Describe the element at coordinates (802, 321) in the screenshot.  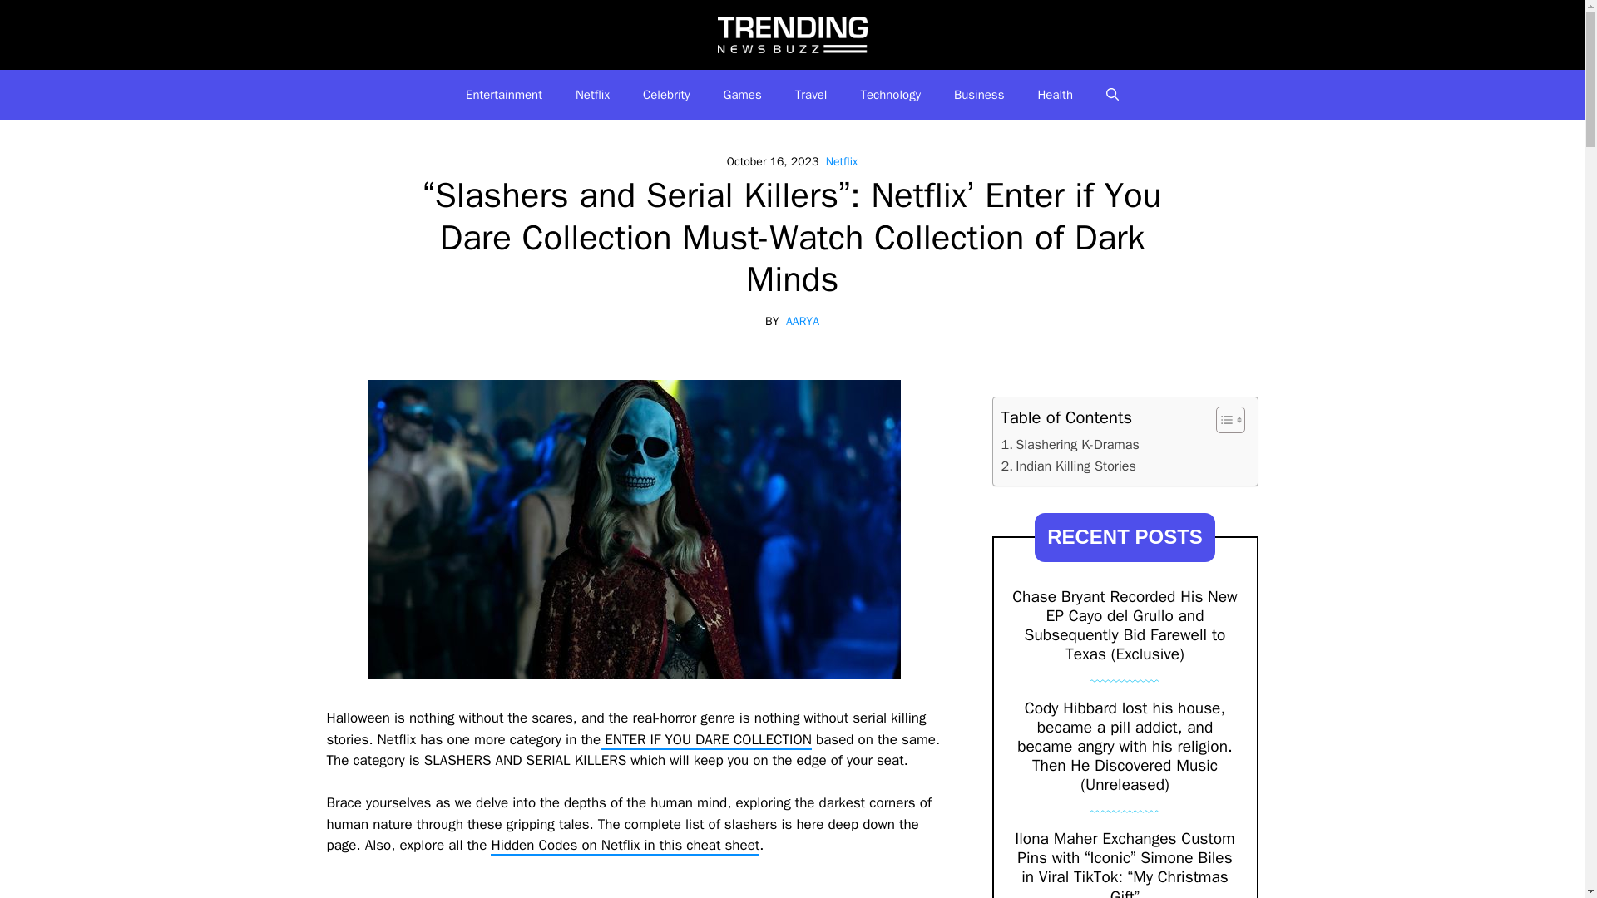
I see `AARYA` at that location.